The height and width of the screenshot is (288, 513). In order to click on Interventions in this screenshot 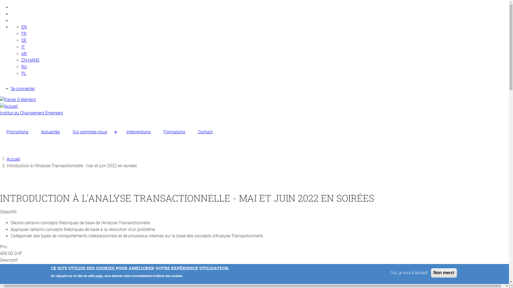, I will do `click(138, 132)`.